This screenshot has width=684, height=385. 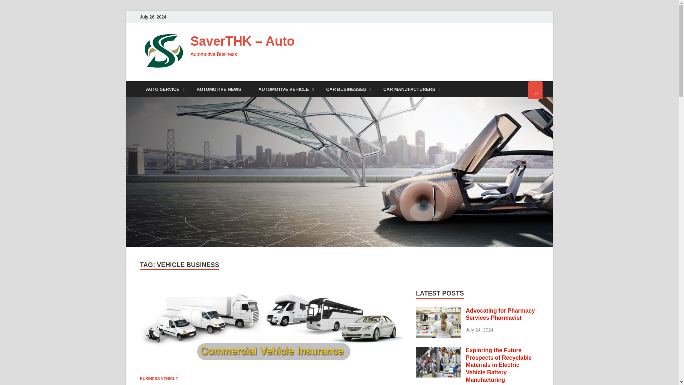 What do you see at coordinates (412, 89) in the screenshot?
I see `CAR MANUFACTURERS` at bounding box center [412, 89].